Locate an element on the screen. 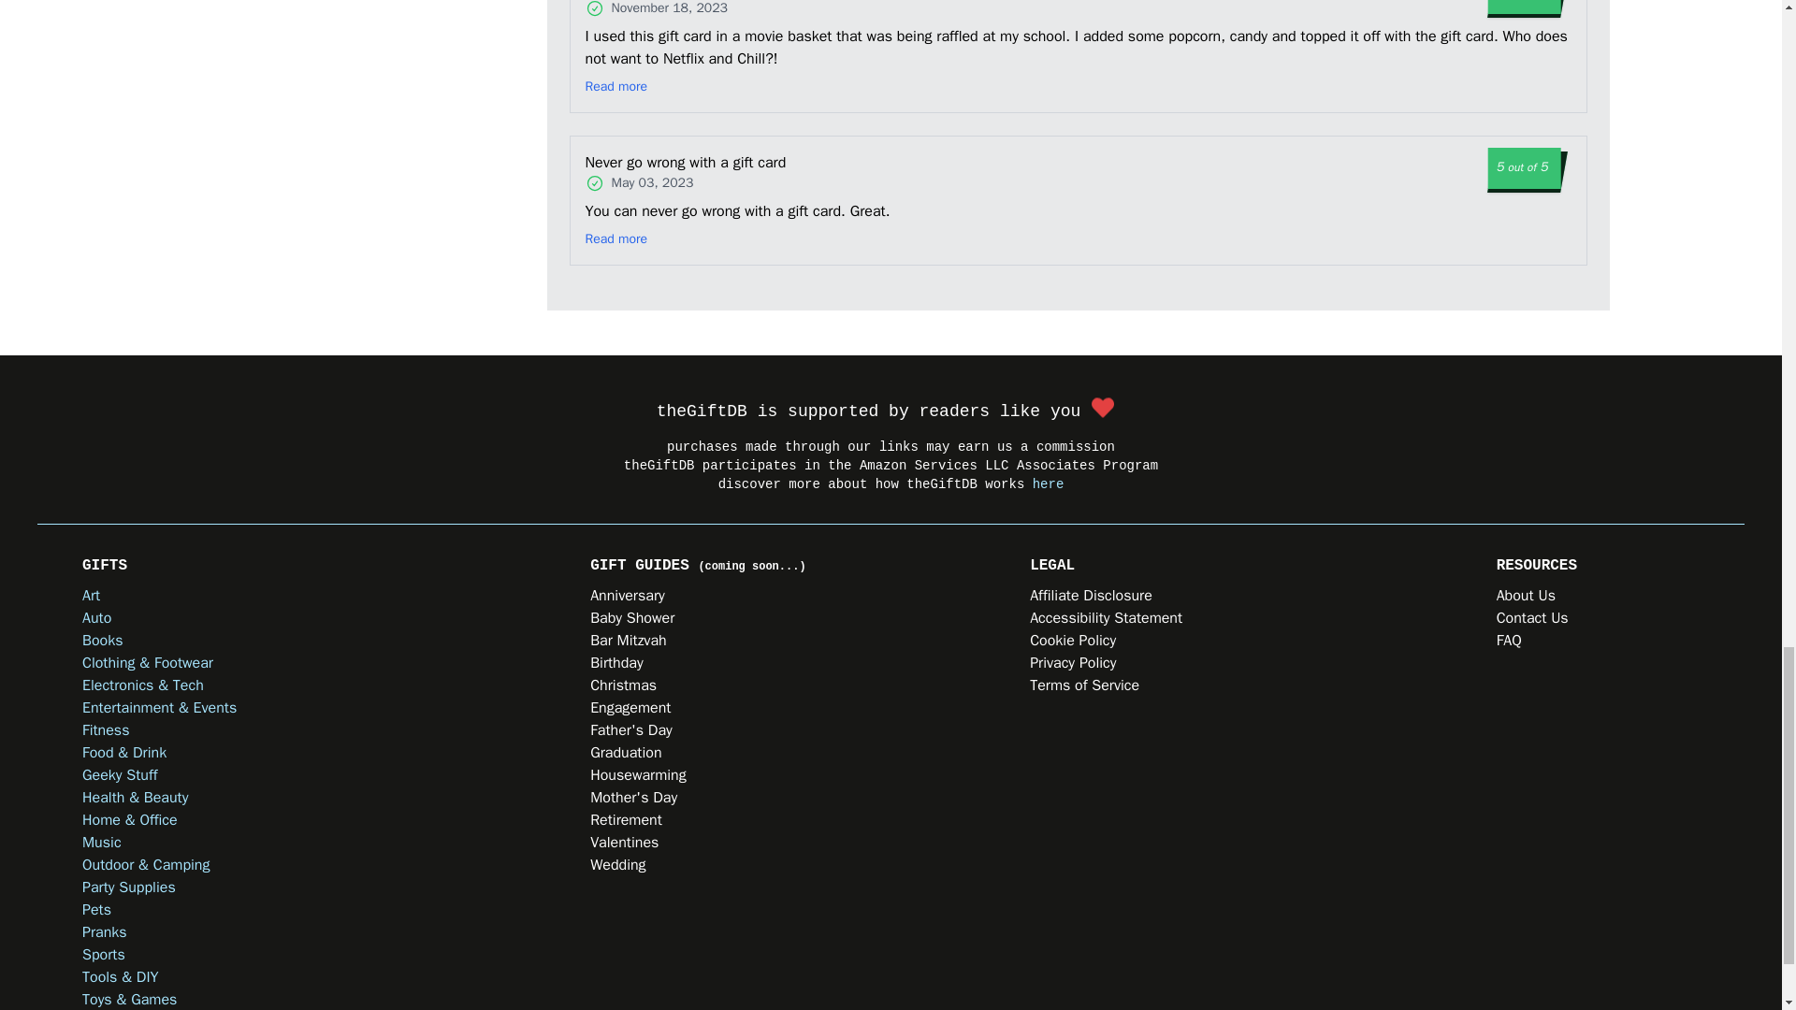 This screenshot has width=1796, height=1010. Read more is located at coordinates (616, 86).